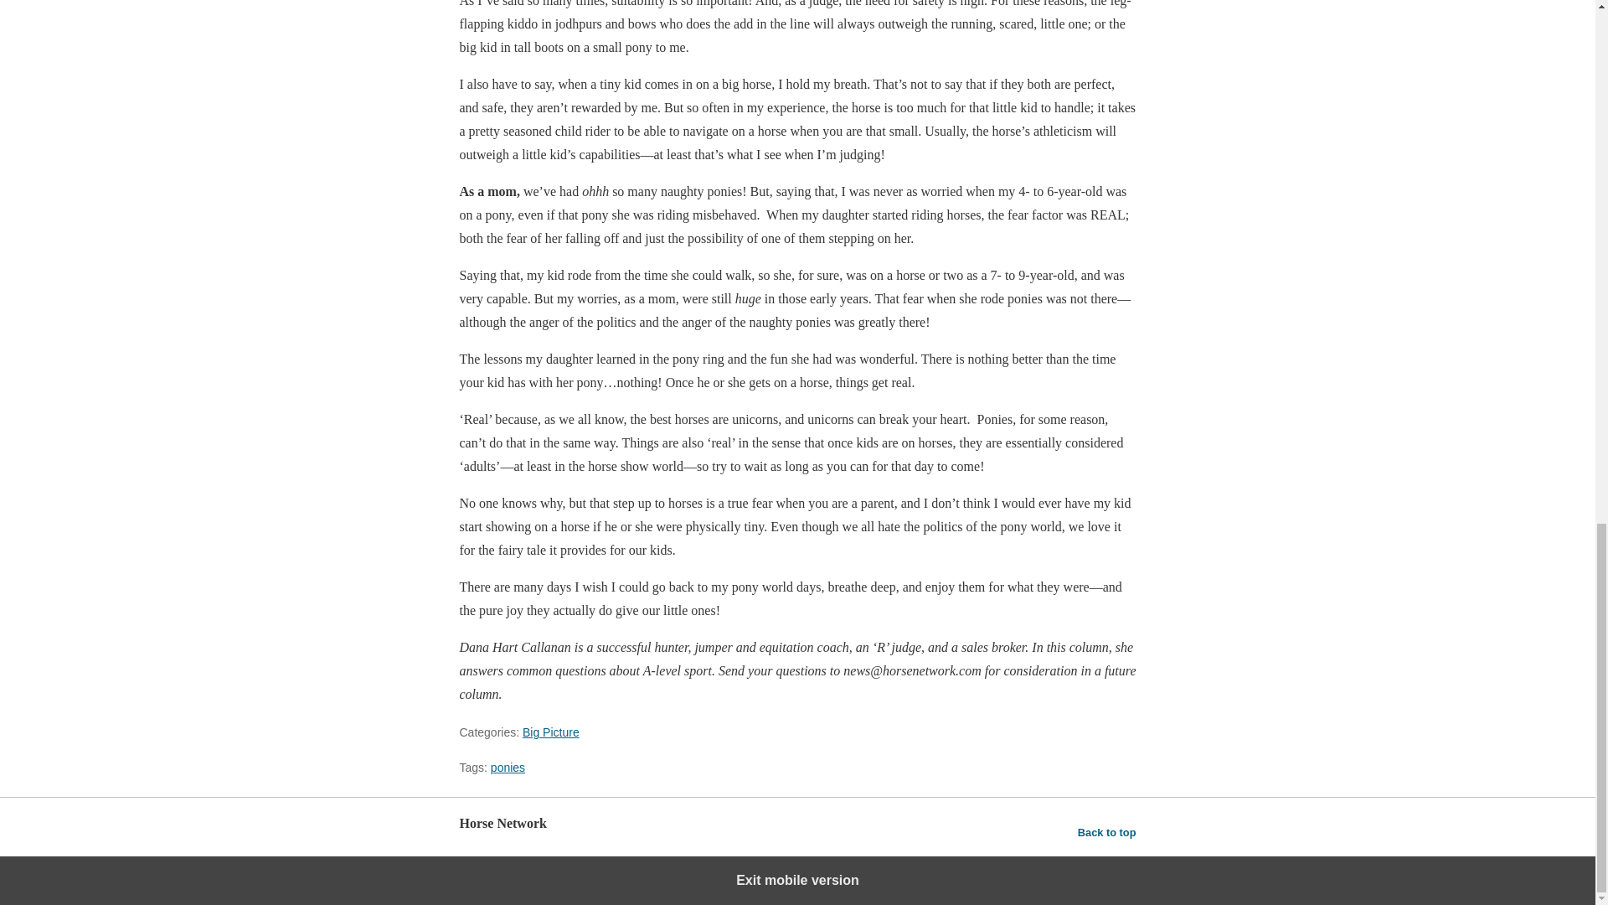  I want to click on Big Picture, so click(551, 732).